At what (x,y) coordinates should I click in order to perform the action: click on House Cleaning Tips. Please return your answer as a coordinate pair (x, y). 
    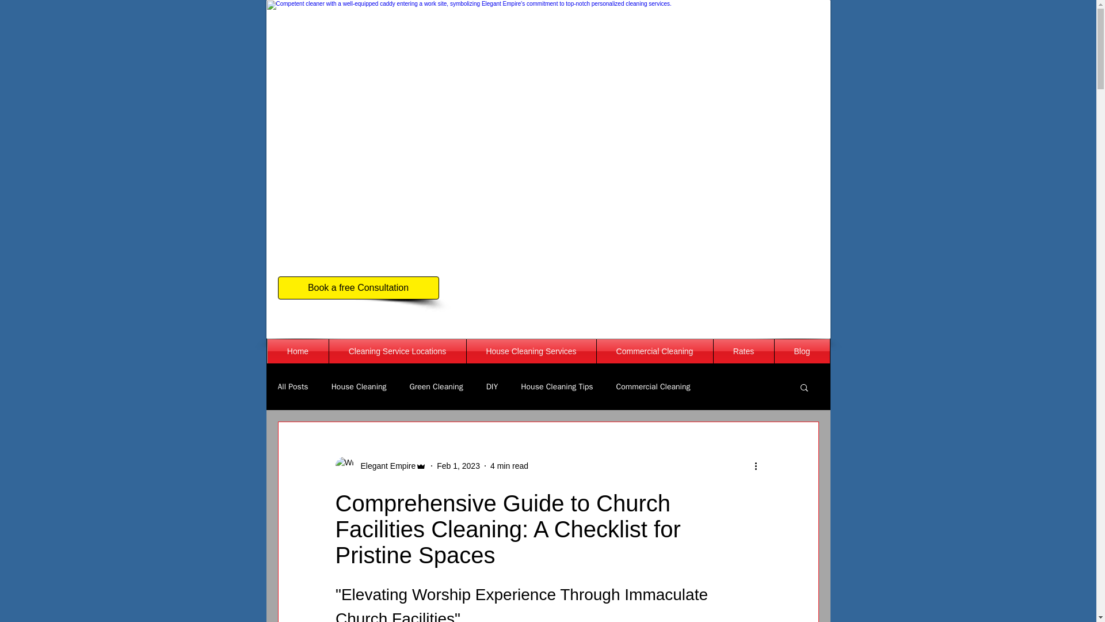
    Looking at the image, I should click on (556, 387).